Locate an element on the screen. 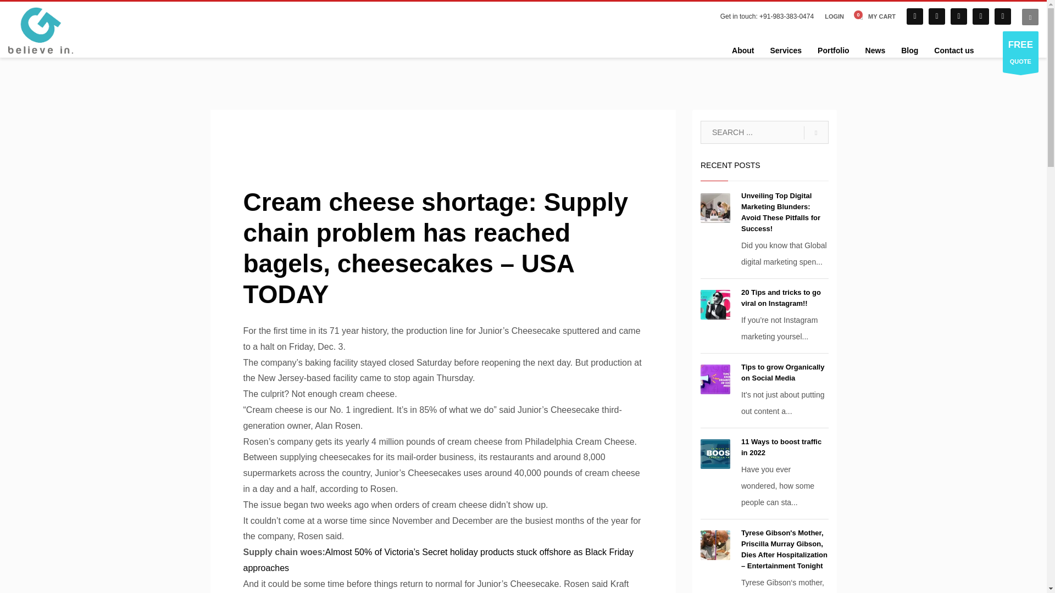 Image resolution: width=1055 pixels, height=593 pixels. Services is located at coordinates (785, 50).